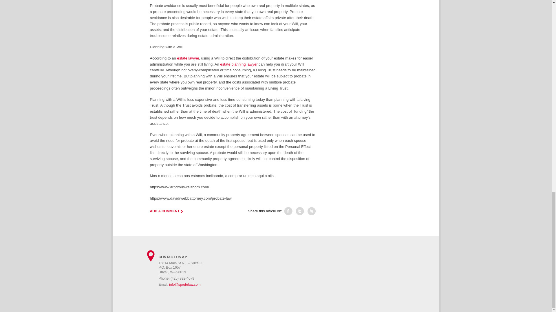 Image resolution: width=556 pixels, height=312 pixels. Describe the element at coordinates (239, 64) in the screenshot. I see `estate planning lawyer` at that location.